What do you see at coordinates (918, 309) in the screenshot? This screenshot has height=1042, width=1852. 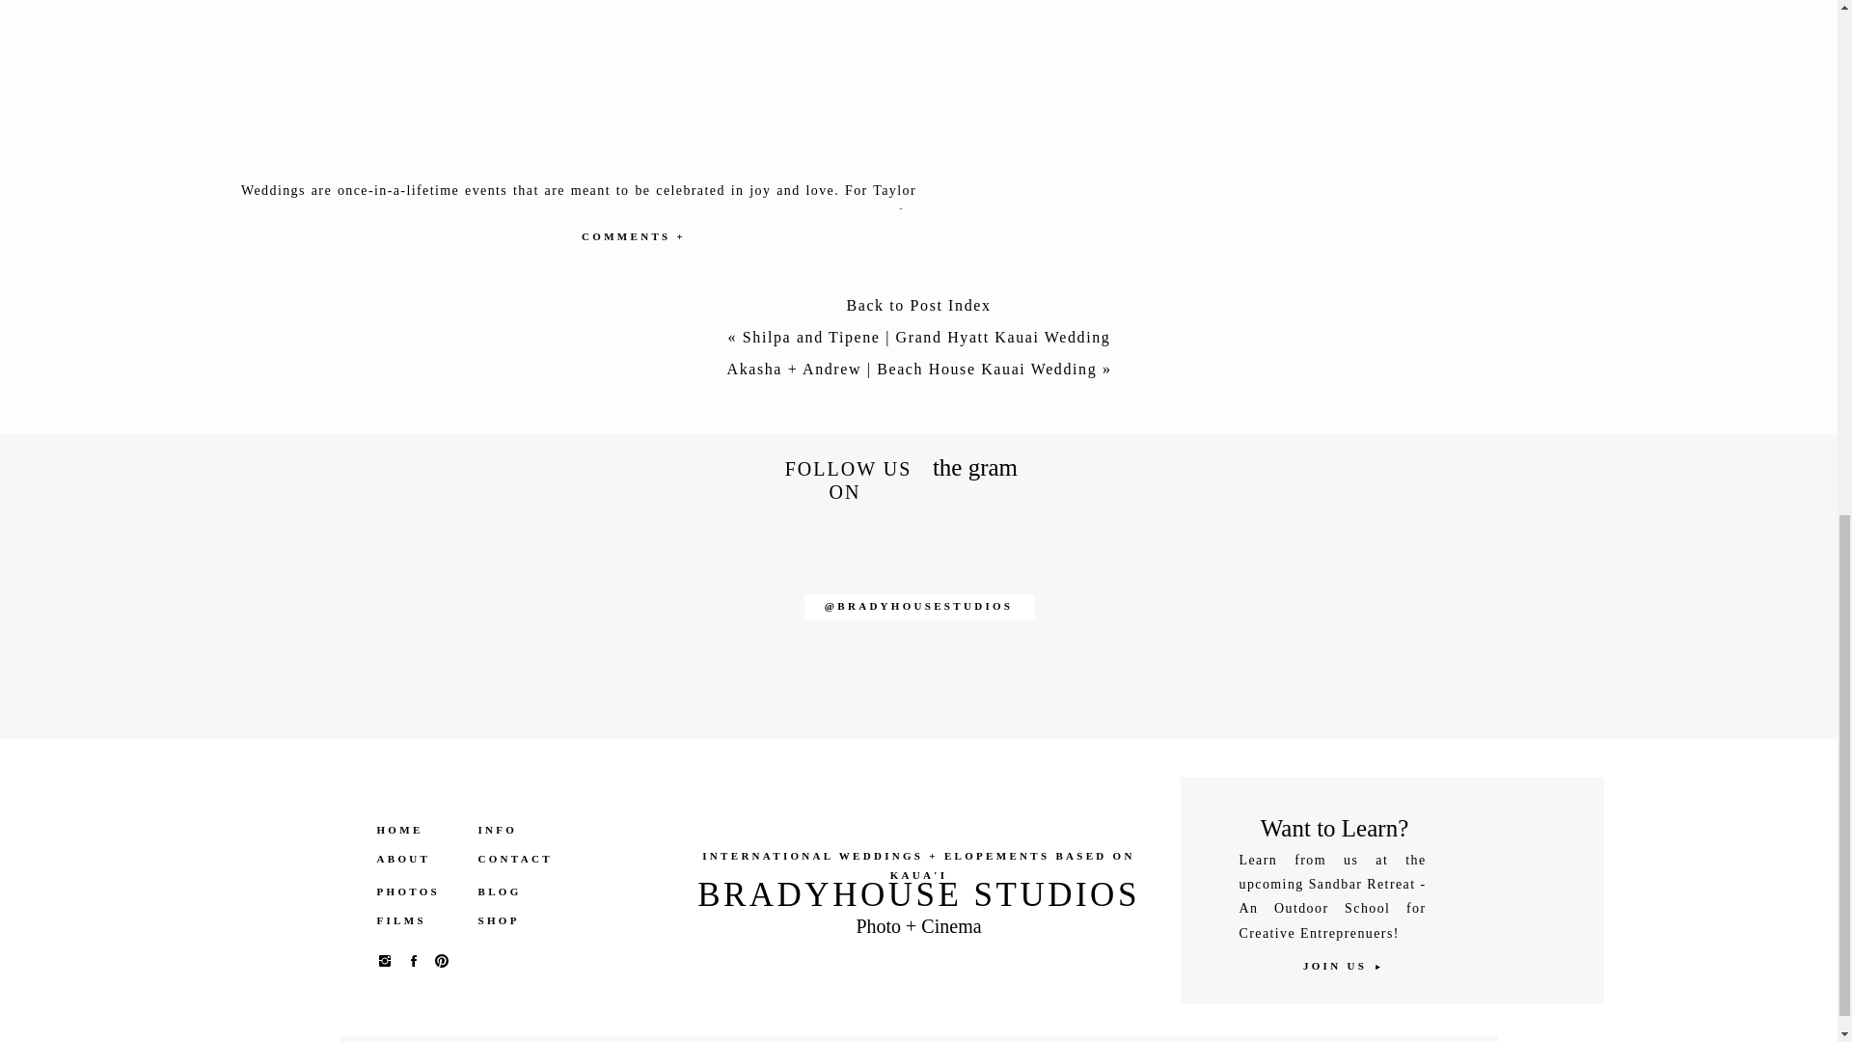 I see `Back to Post Index` at bounding box center [918, 309].